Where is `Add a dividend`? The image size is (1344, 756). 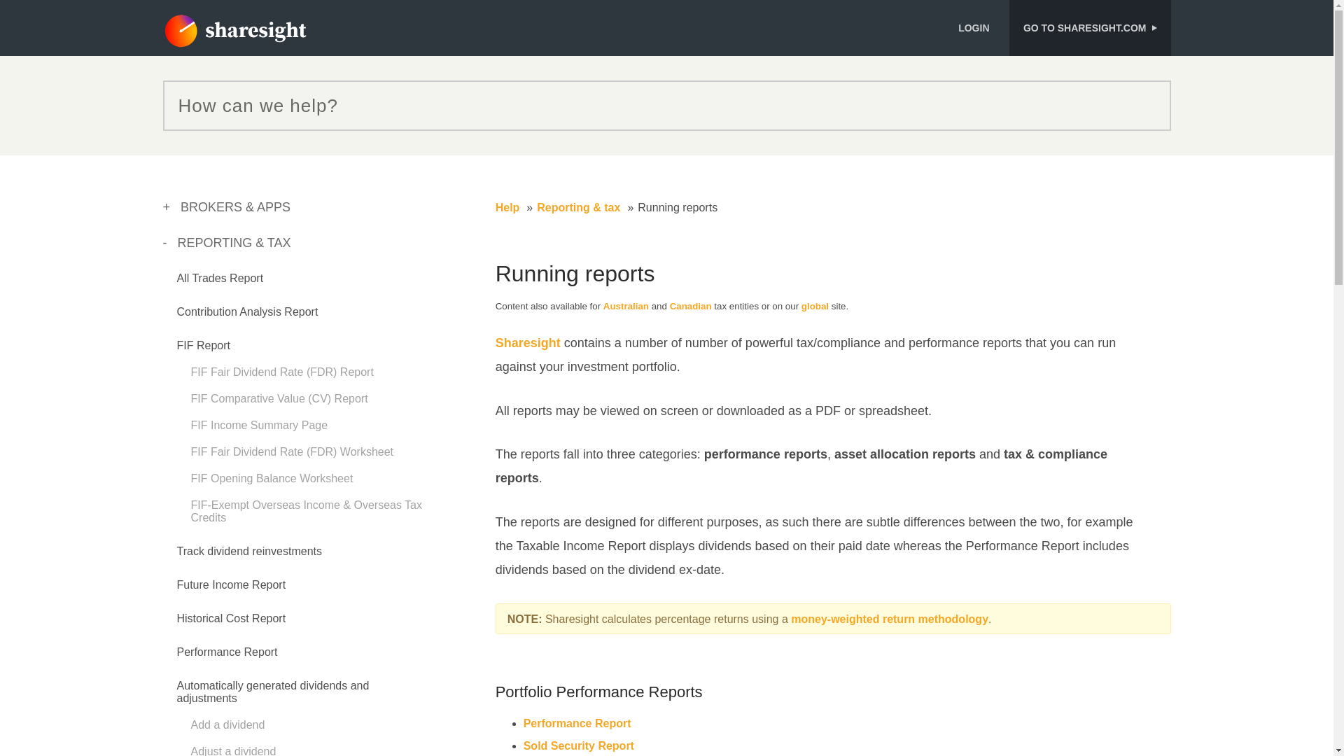 Add a dividend is located at coordinates (227, 725).